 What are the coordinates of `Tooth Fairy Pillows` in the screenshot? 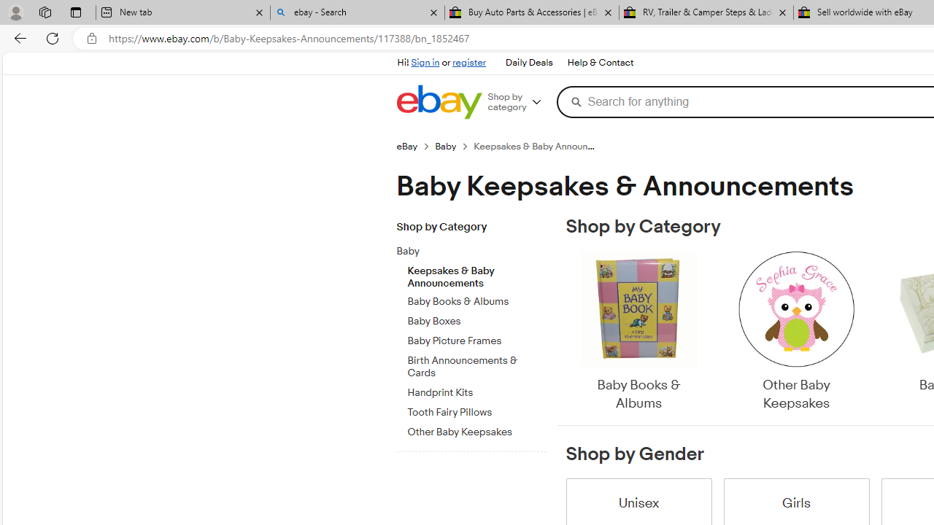 It's located at (476, 410).